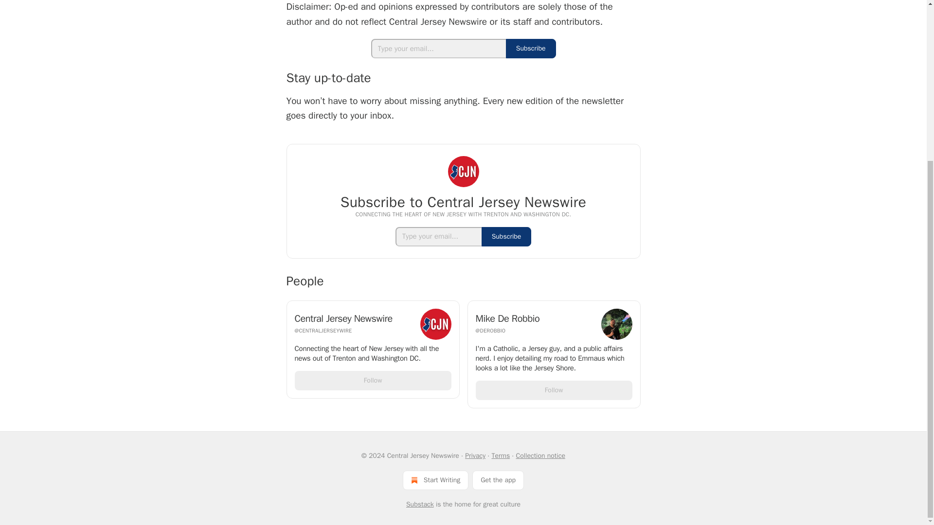  I want to click on Get the app, so click(498, 480).